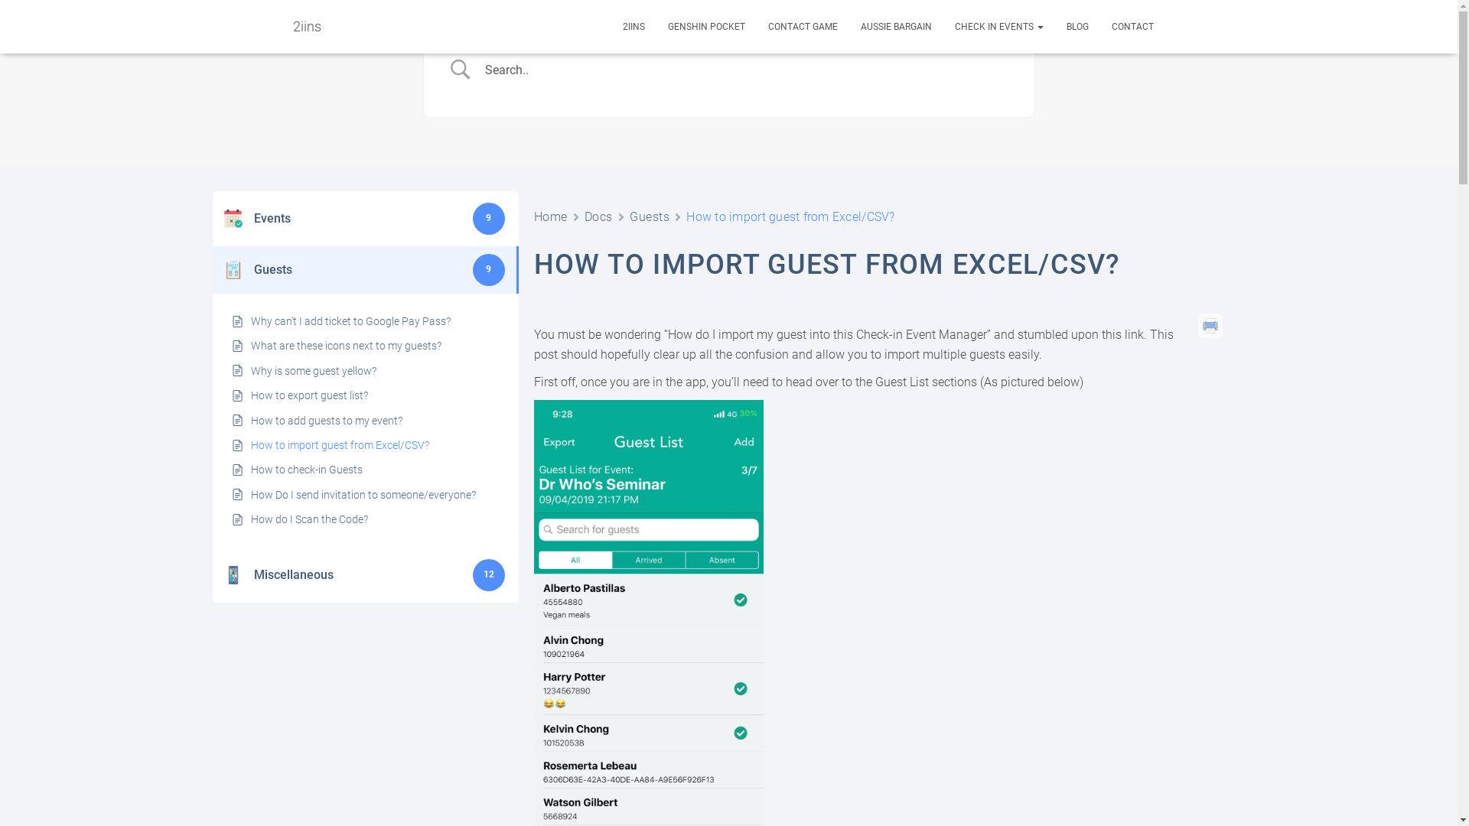  I want to click on 2iins, so click(308, 27).